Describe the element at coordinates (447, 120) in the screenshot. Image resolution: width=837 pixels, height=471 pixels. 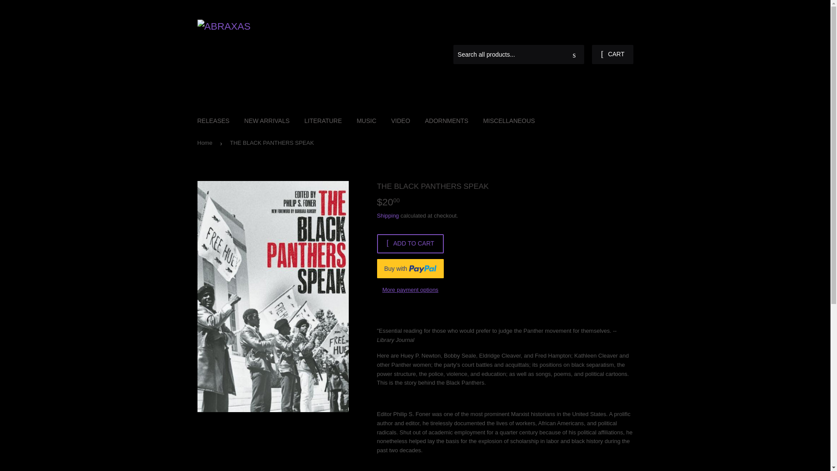
I see `ADORNMENTS` at that location.